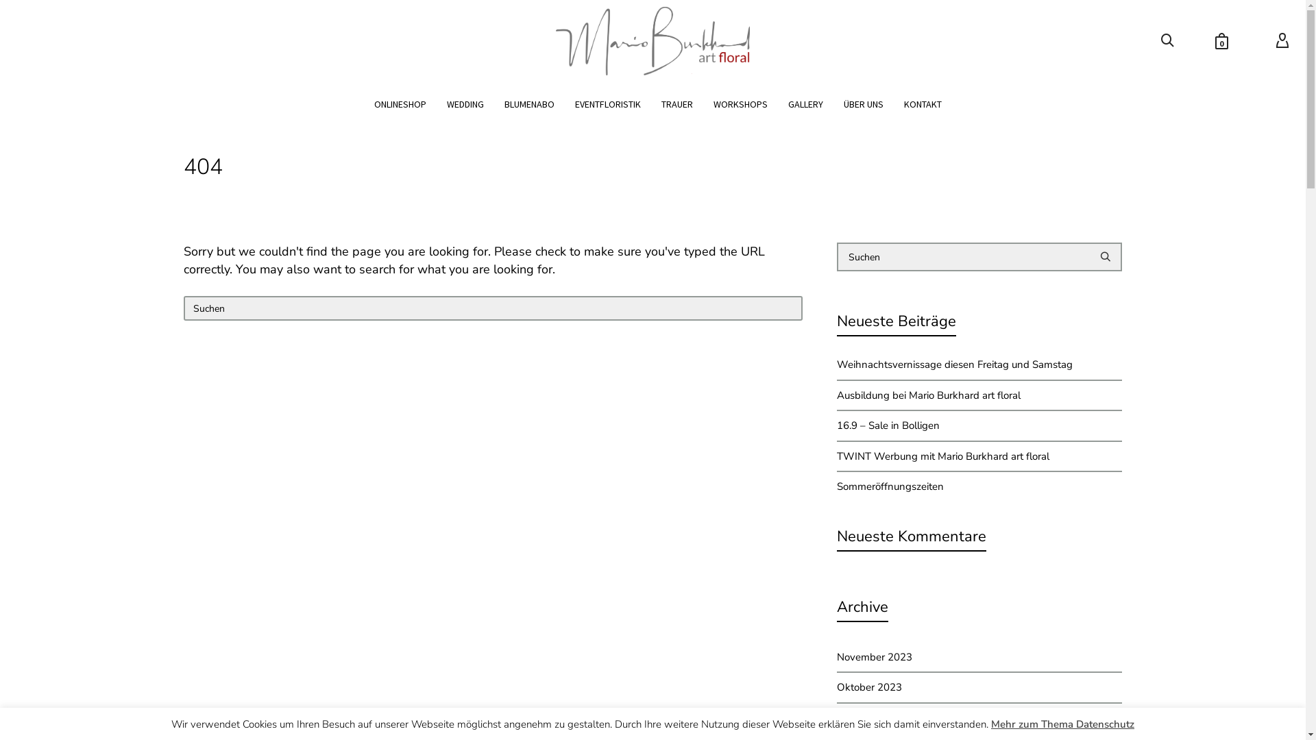  I want to click on September 2023, so click(980, 718).